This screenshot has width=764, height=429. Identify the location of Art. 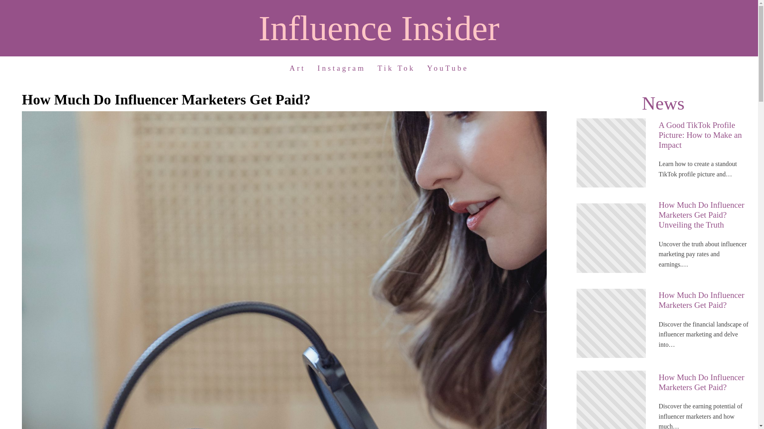
(298, 68).